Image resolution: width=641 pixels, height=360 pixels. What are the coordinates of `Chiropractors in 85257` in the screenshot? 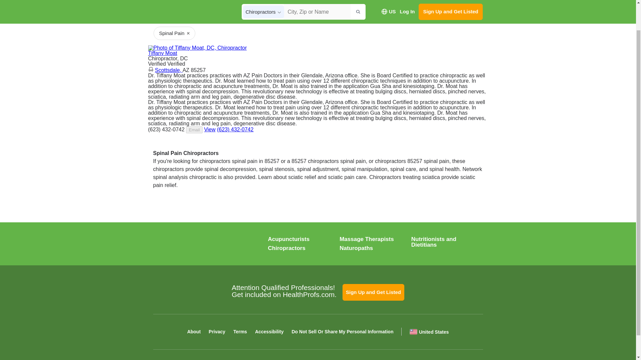 It's located at (196, 2).